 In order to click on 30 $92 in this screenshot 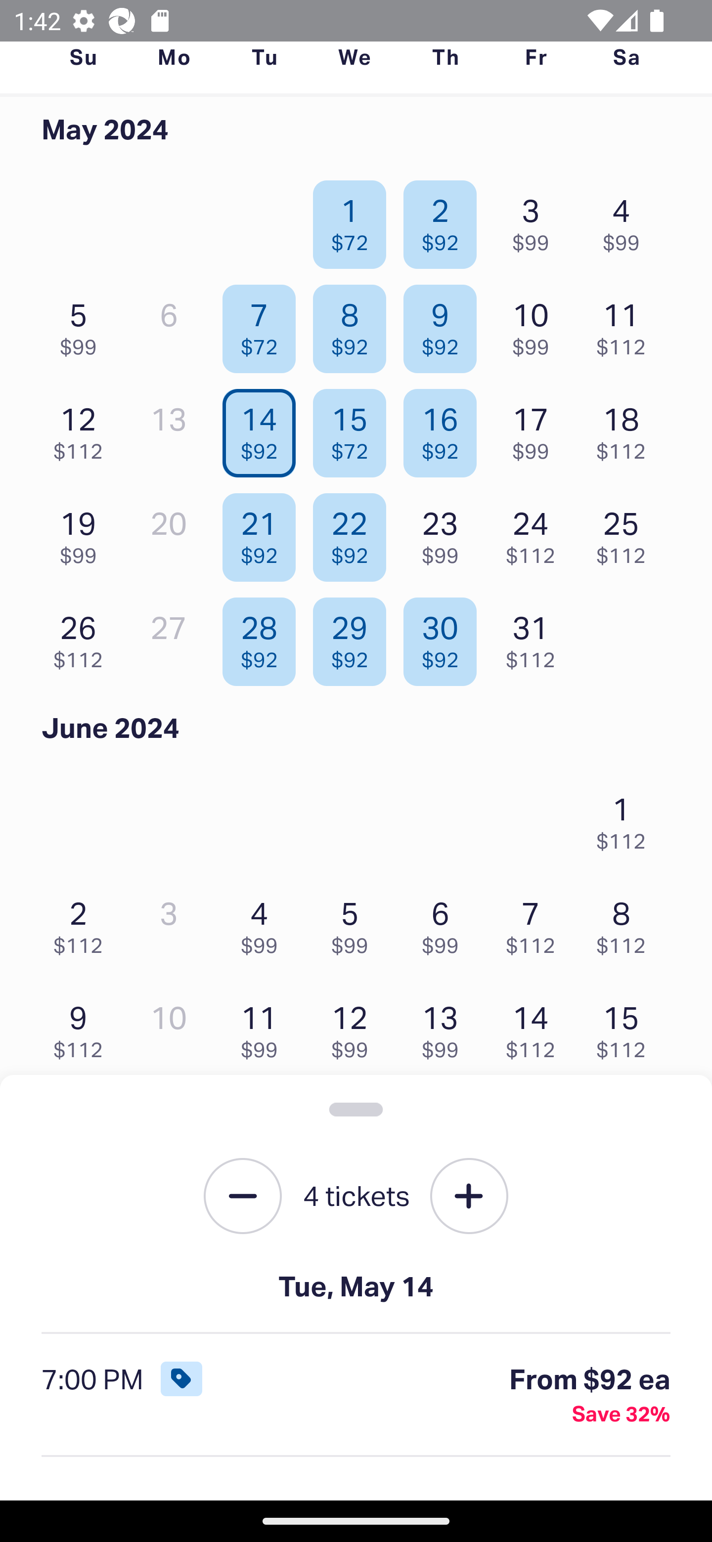, I will do `click(445, 638)`.